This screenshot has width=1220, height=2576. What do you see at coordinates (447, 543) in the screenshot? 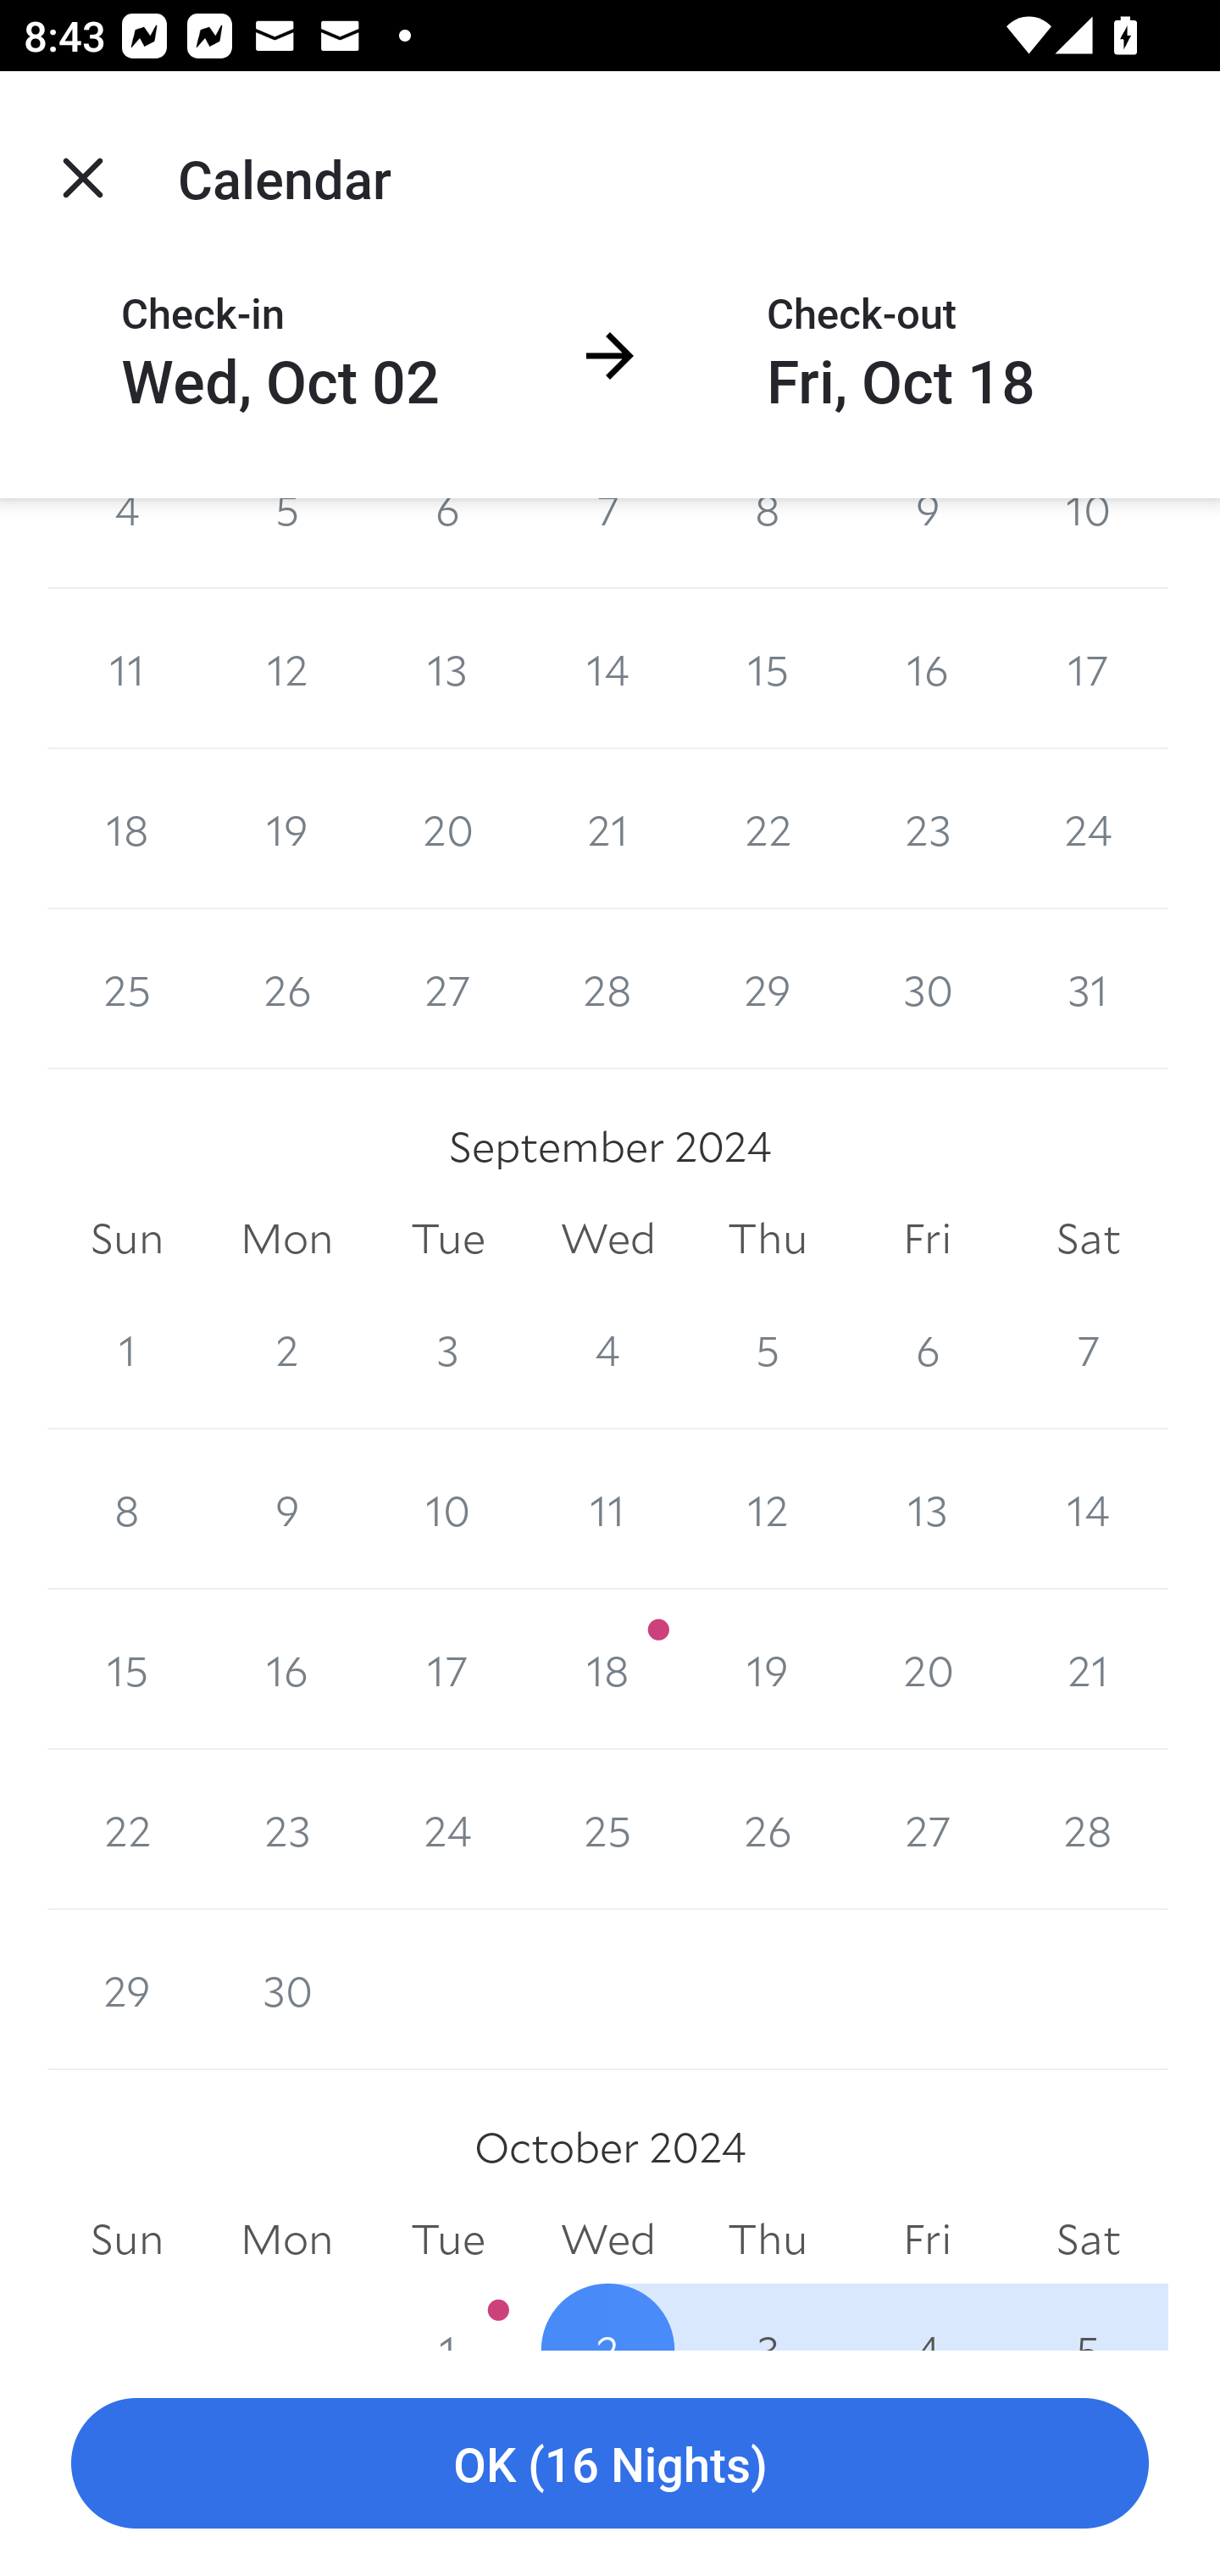
I see `6 6 August 2024` at bounding box center [447, 543].